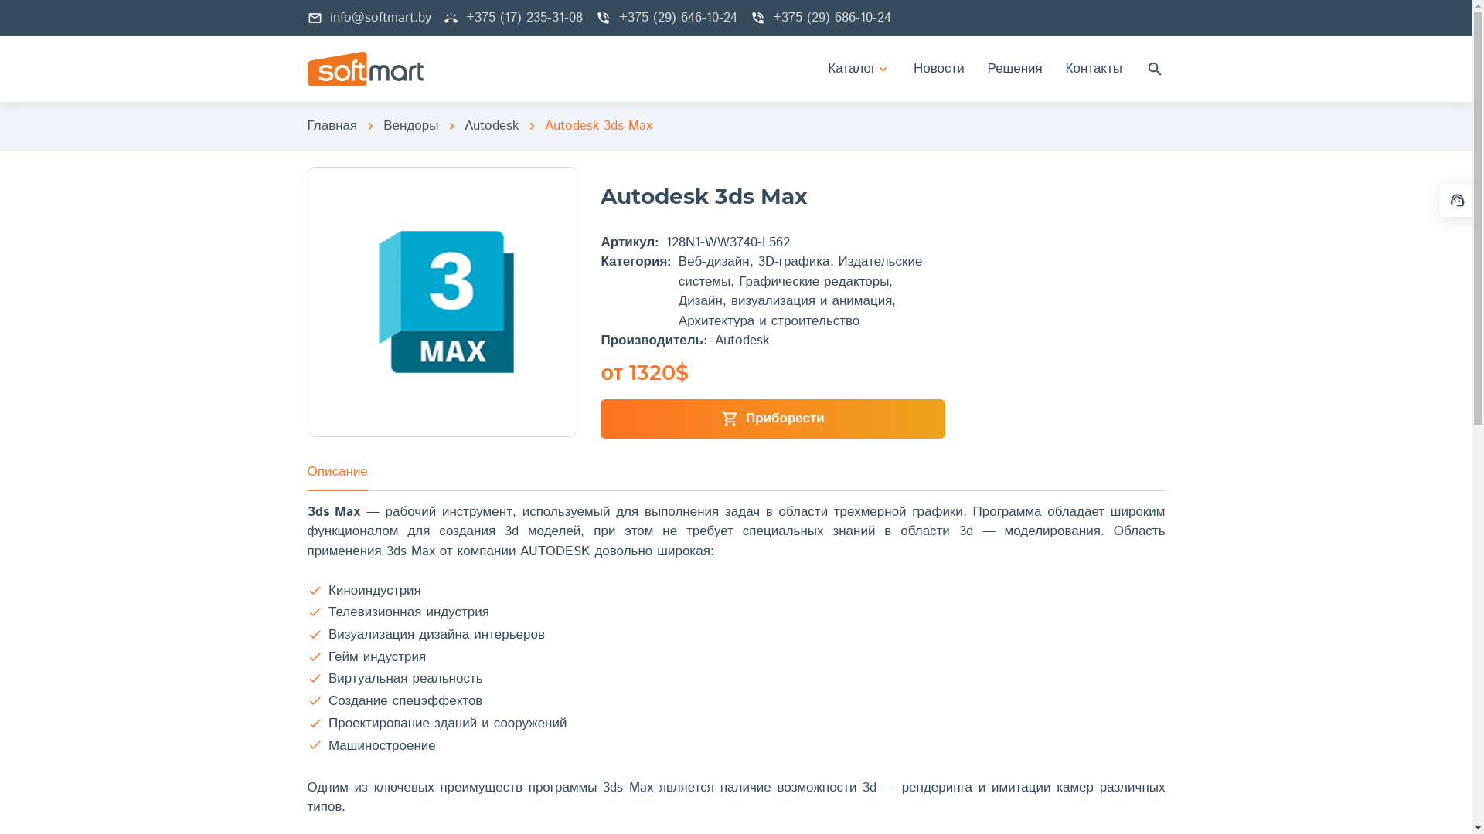 Image resolution: width=1484 pixels, height=834 pixels. I want to click on Autodesk 3ds Max, so click(598, 126).